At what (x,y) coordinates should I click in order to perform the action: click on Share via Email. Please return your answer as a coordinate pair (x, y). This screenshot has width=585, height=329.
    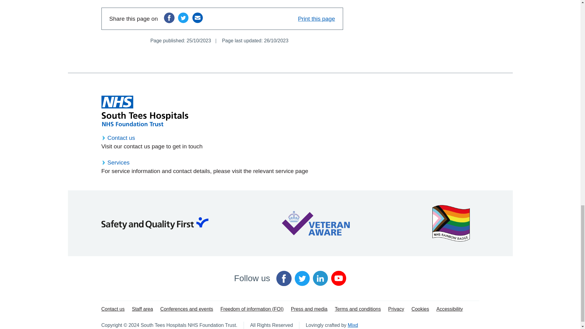
    Looking at the image, I should click on (197, 18).